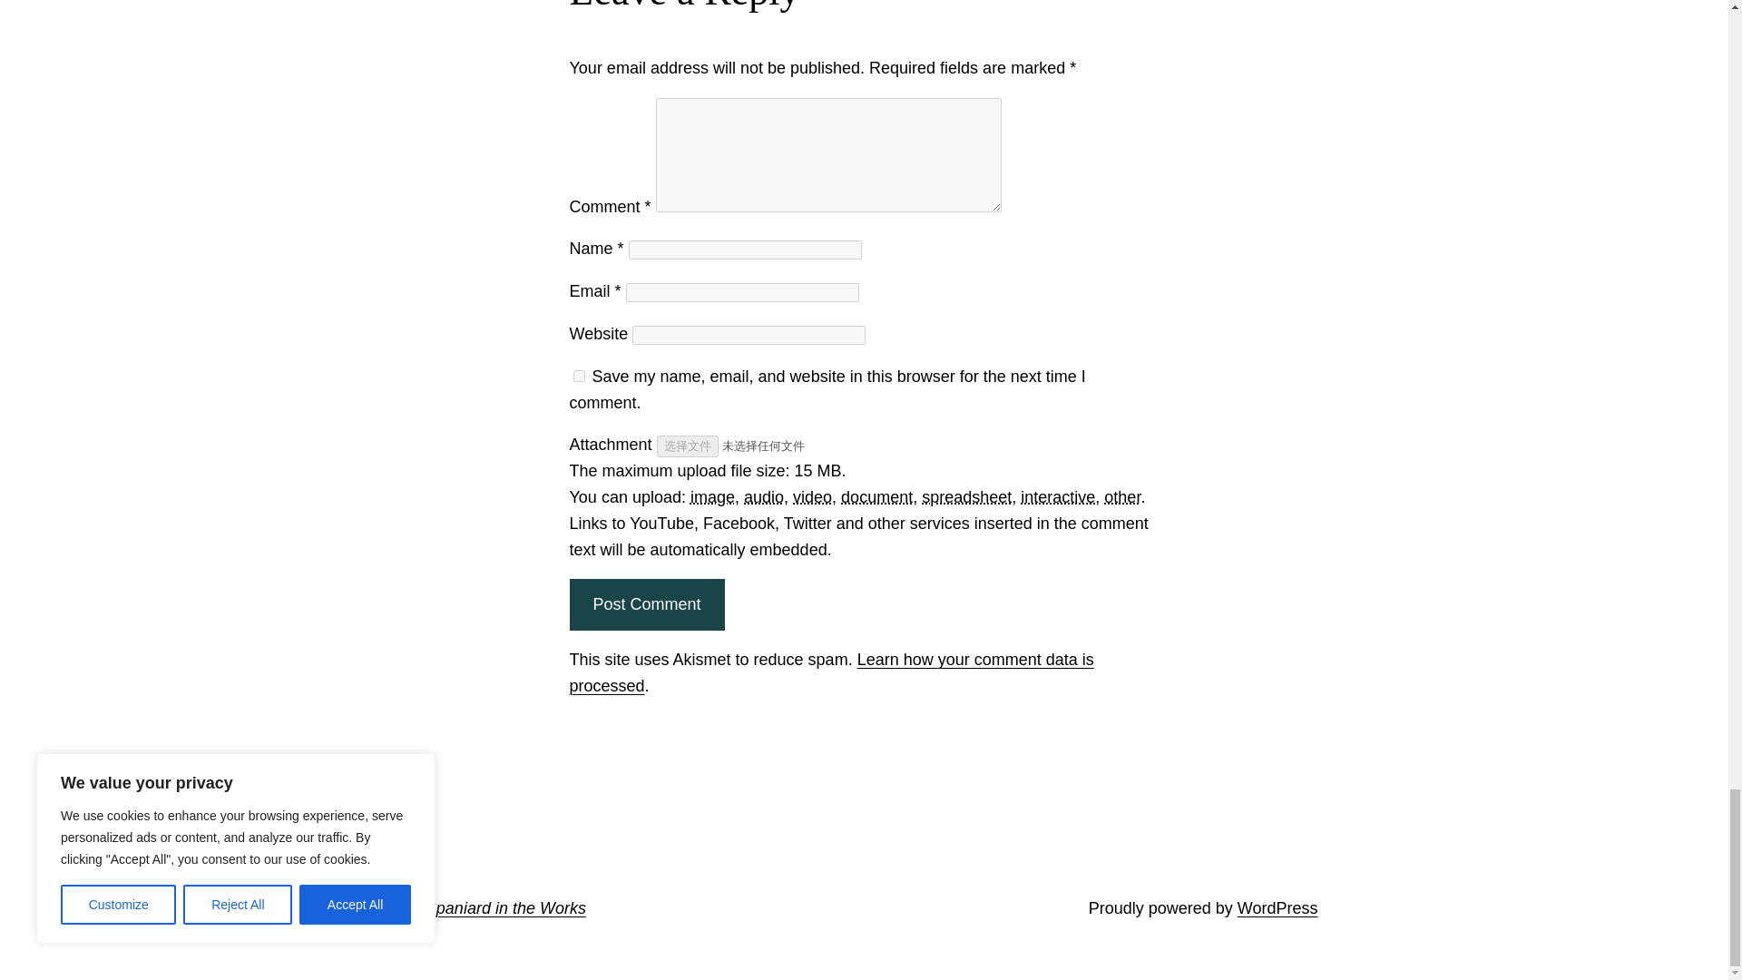  Describe the element at coordinates (831, 672) in the screenshot. I see `Learn how your comment data is processed` at that location.